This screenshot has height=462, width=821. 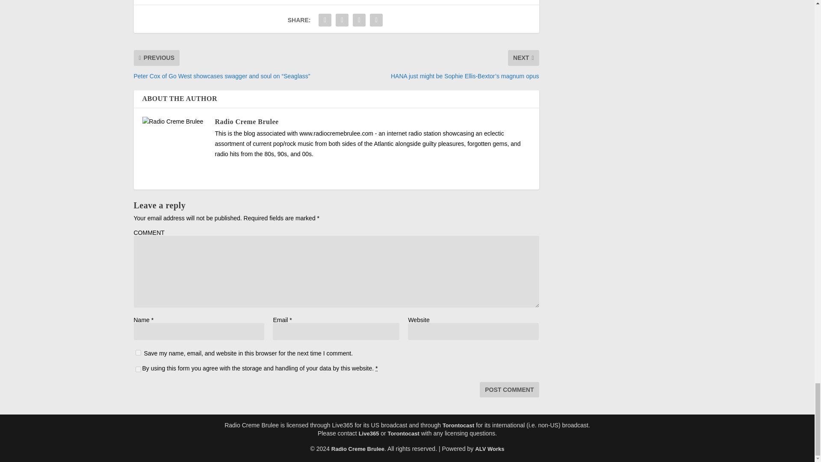 I want to click on yes, so click(x=138, y=352).